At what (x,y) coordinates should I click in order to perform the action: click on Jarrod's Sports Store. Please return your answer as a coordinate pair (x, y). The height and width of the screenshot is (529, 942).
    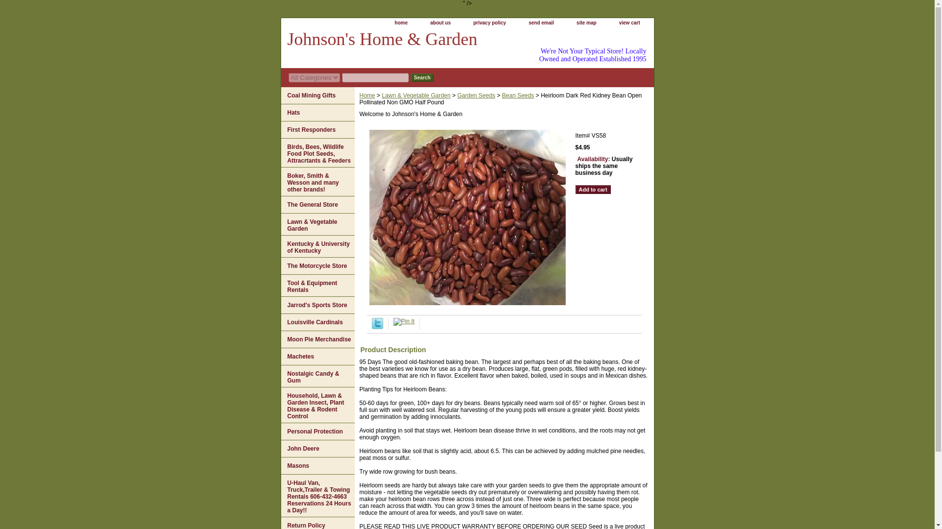
    Looking at the image, I should click on (317, 305).